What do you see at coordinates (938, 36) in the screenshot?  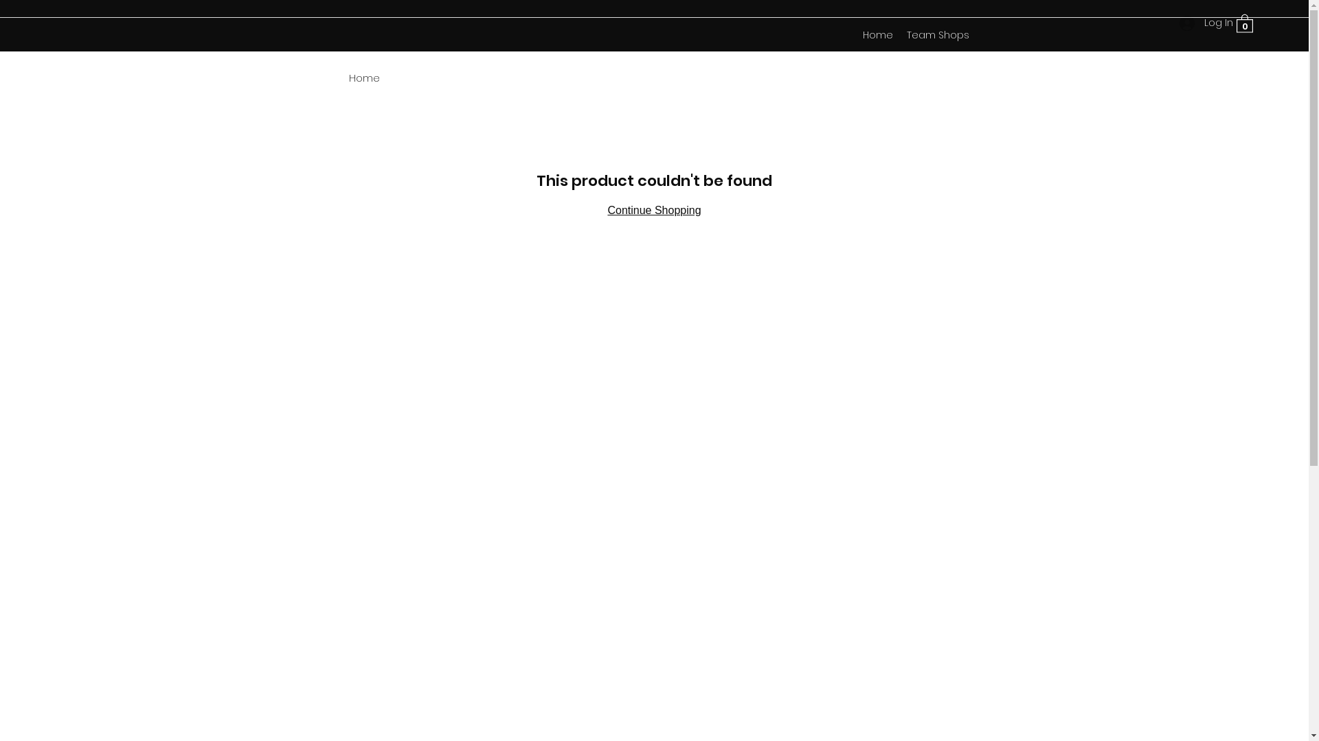 I see `Team Shops` at bounding box center [938, 36].